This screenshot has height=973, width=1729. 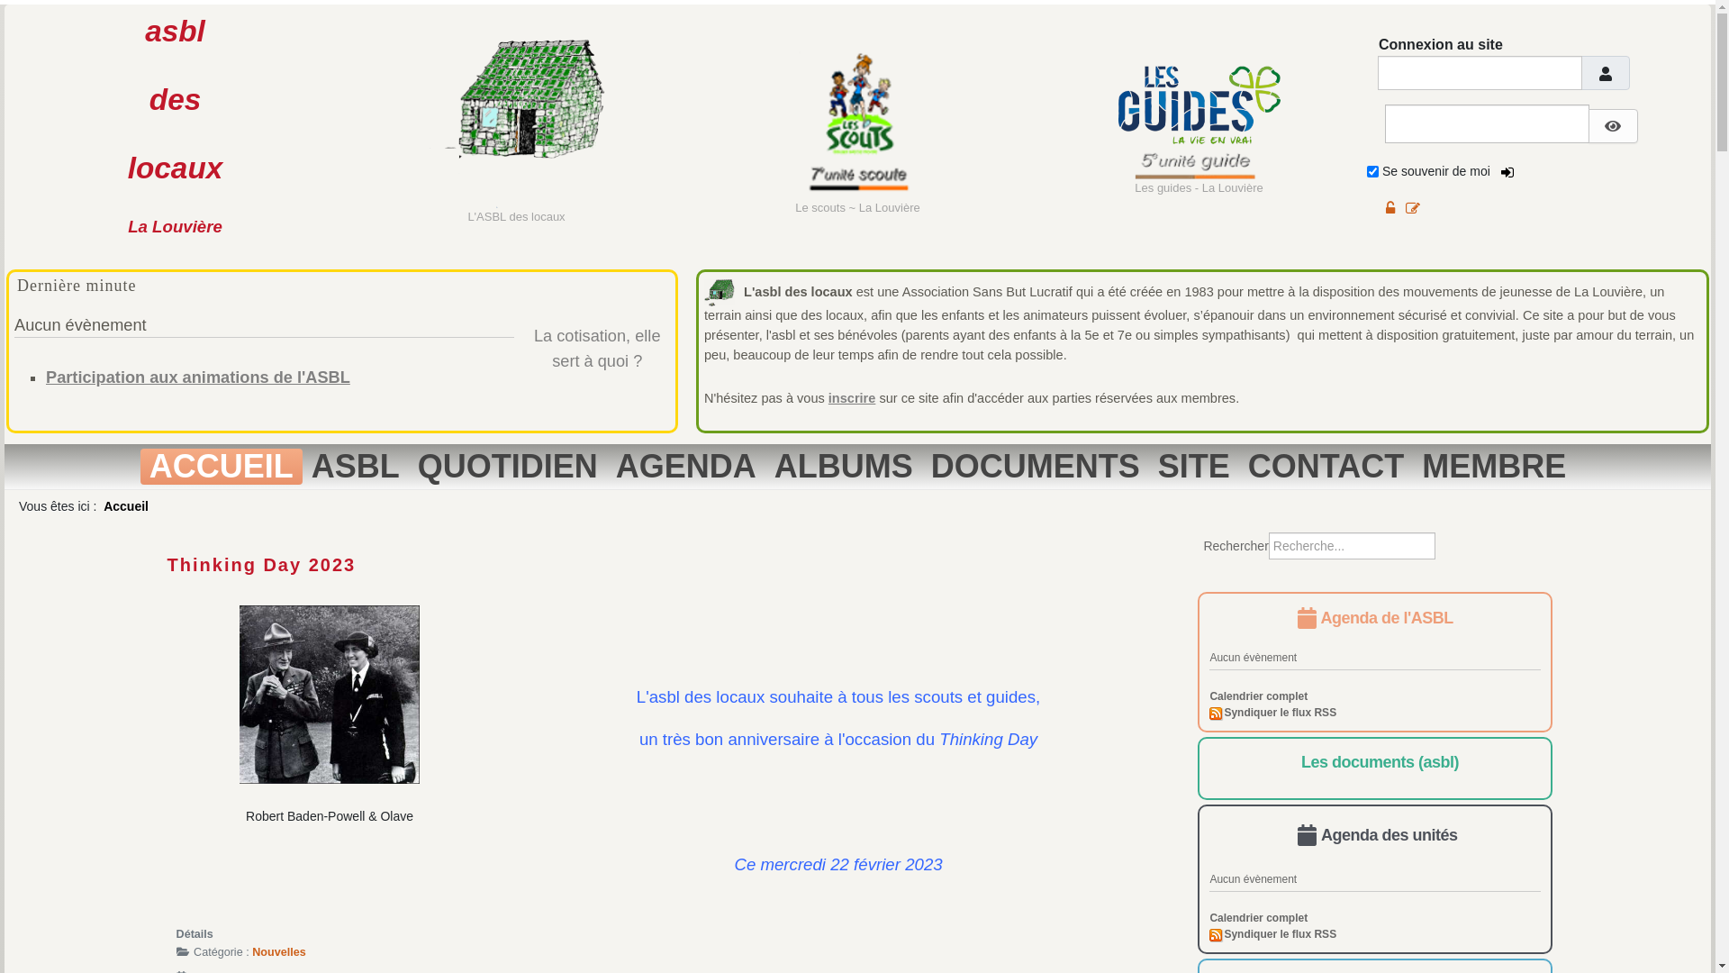 I want to click on des, so click(x=175, y=99).